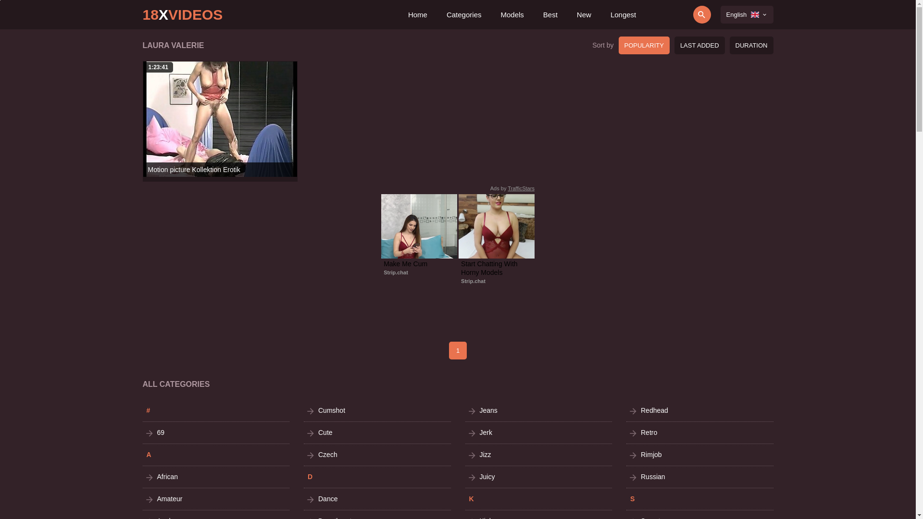 This screenshot has width=923, height=519. Describe the element at coordinates (539, 477) in the screenshot. I see `Juicy` at that location.